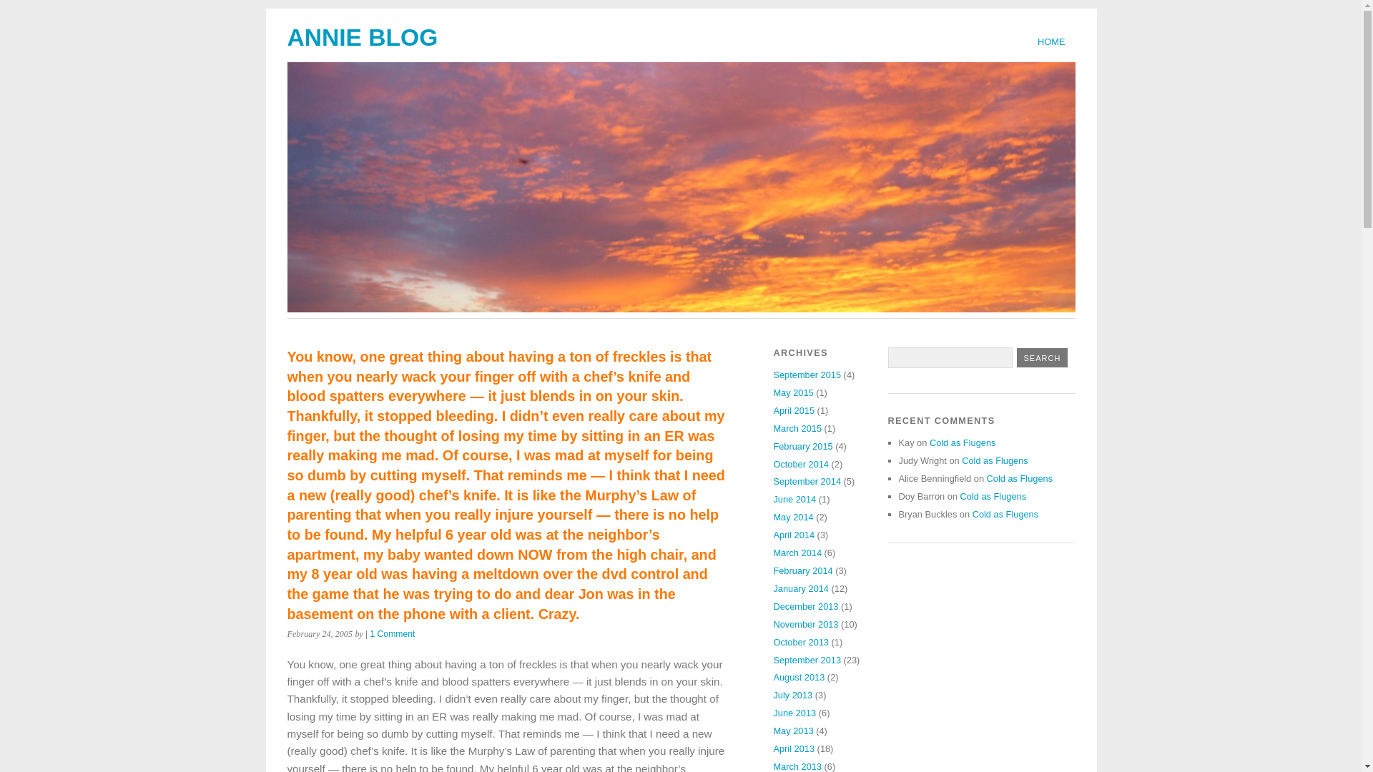 This screenshot has width=1373, height=772. Describe the element at coordinates (792, 731) in the screenshot. I see `May 2013` at that location.